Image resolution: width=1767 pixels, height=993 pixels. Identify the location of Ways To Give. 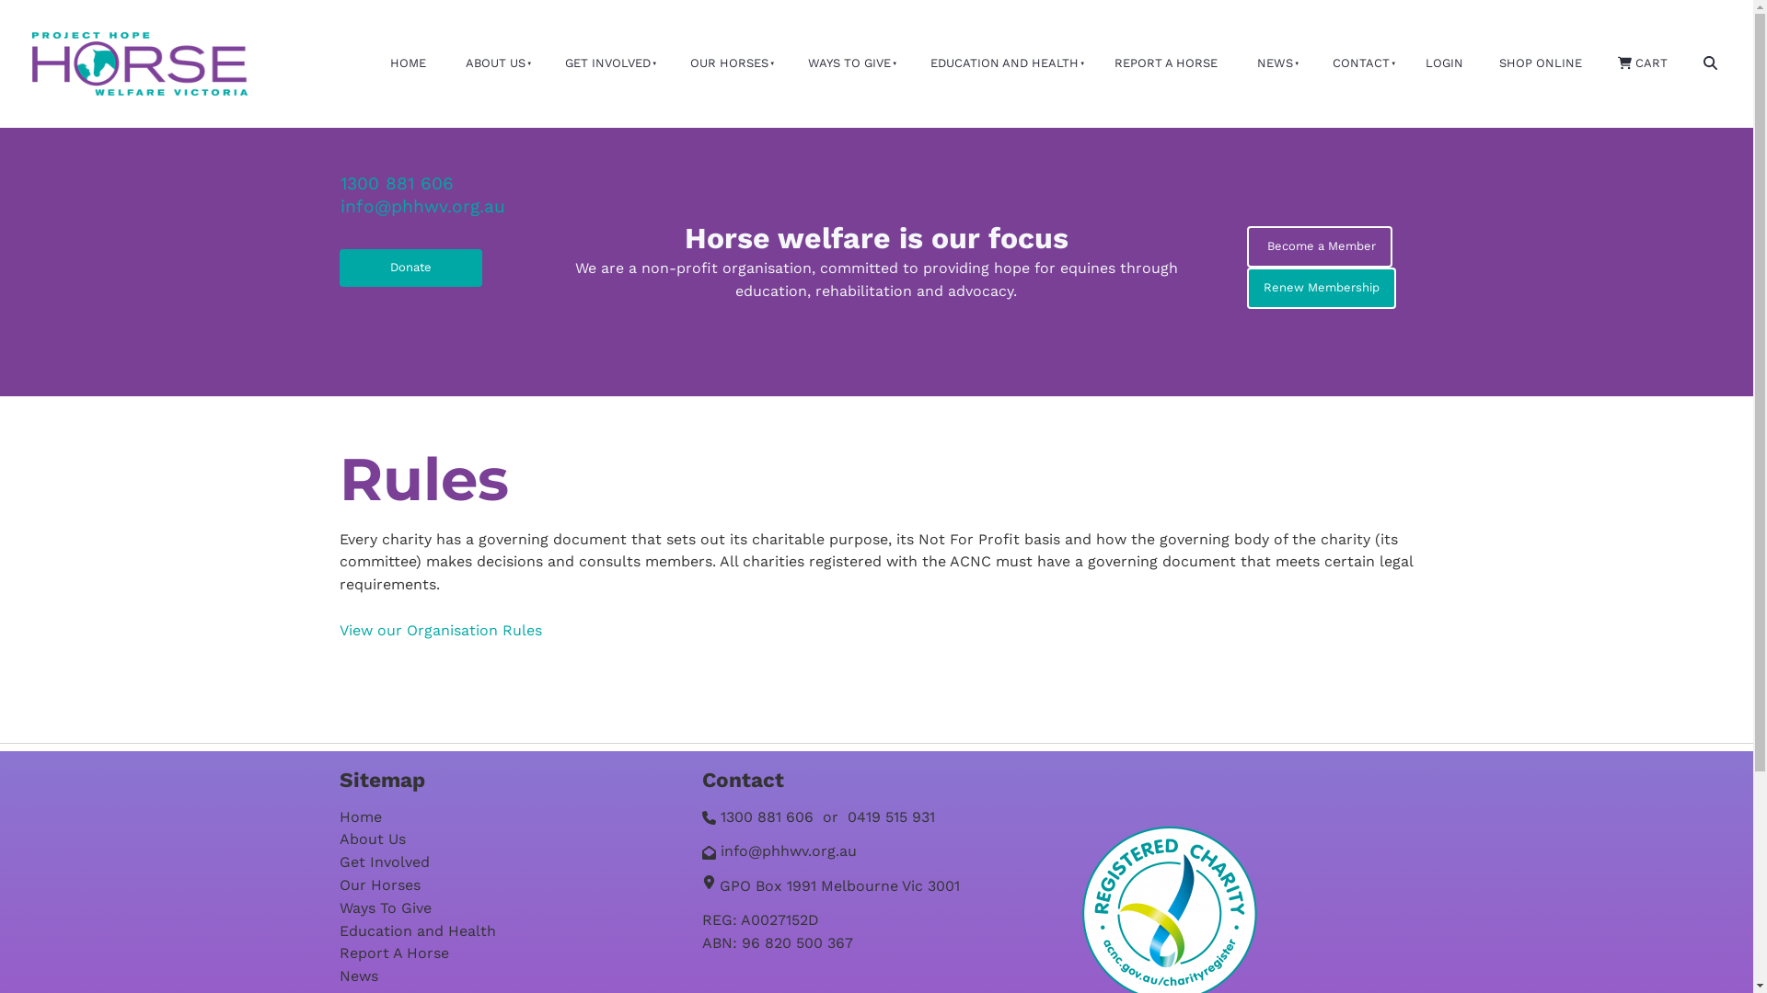
(385, 908).